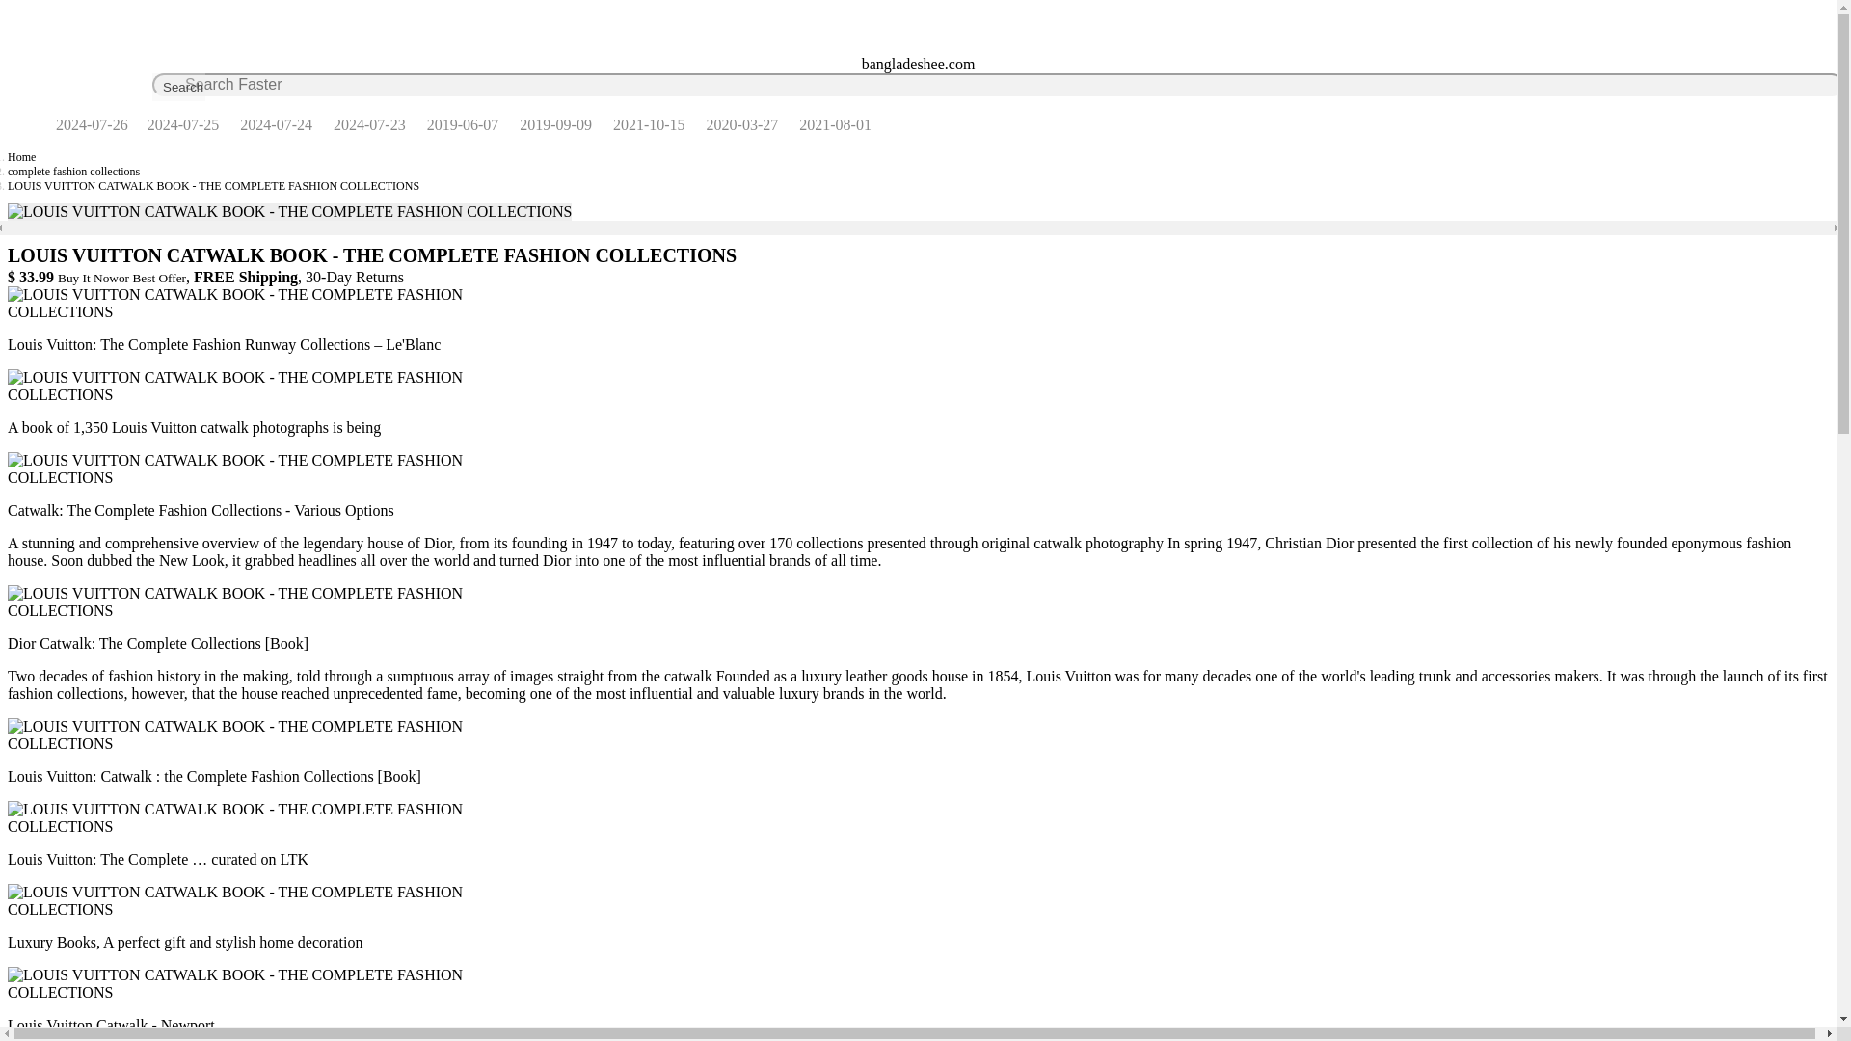 The width and height of the screenshot is (1851, 1041). What do you see at coordinates (835, 124) in the screenshot?
I see `2021-08-01` at bounding box center [835, 124].